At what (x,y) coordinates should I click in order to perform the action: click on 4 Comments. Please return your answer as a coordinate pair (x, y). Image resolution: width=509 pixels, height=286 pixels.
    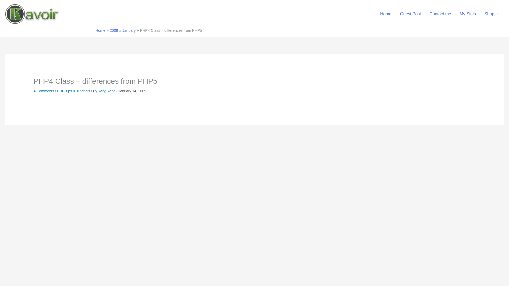
    Looking at the image, I should click on (43, 91).